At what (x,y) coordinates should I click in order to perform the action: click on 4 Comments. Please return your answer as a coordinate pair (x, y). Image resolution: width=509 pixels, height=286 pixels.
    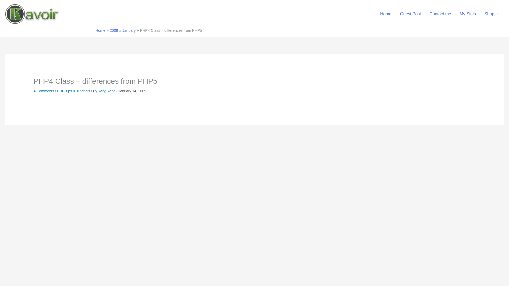
    Looking at the image, I should click on (43, 91).